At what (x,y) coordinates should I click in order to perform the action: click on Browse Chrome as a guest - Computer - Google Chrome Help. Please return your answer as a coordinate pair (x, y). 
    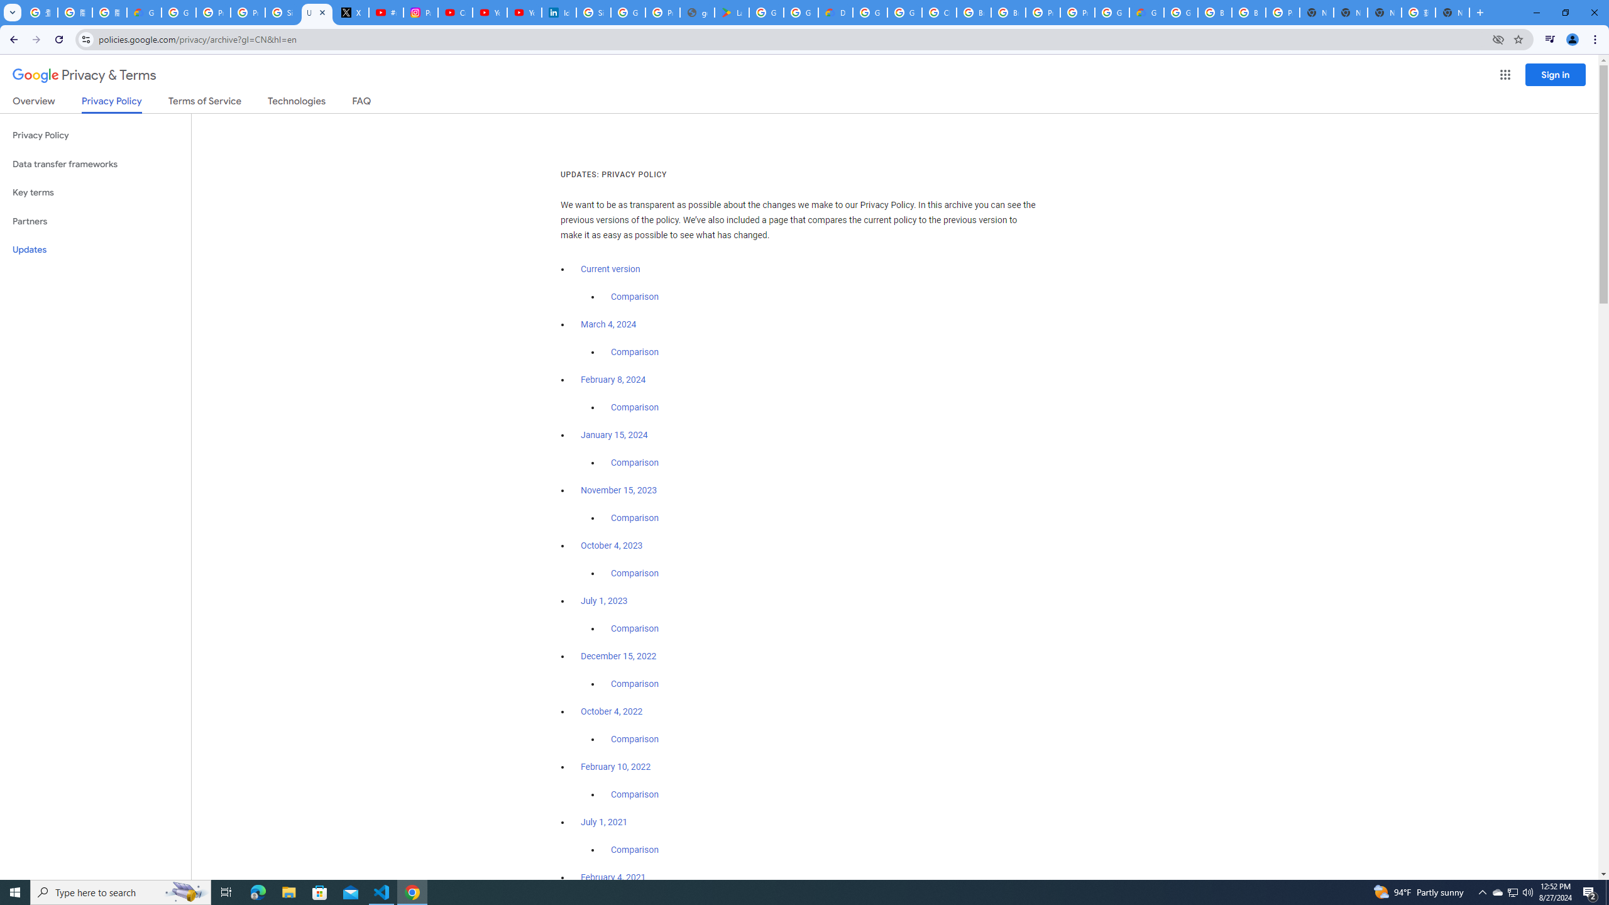
    Looking at the image, I should click on (1214, 13).